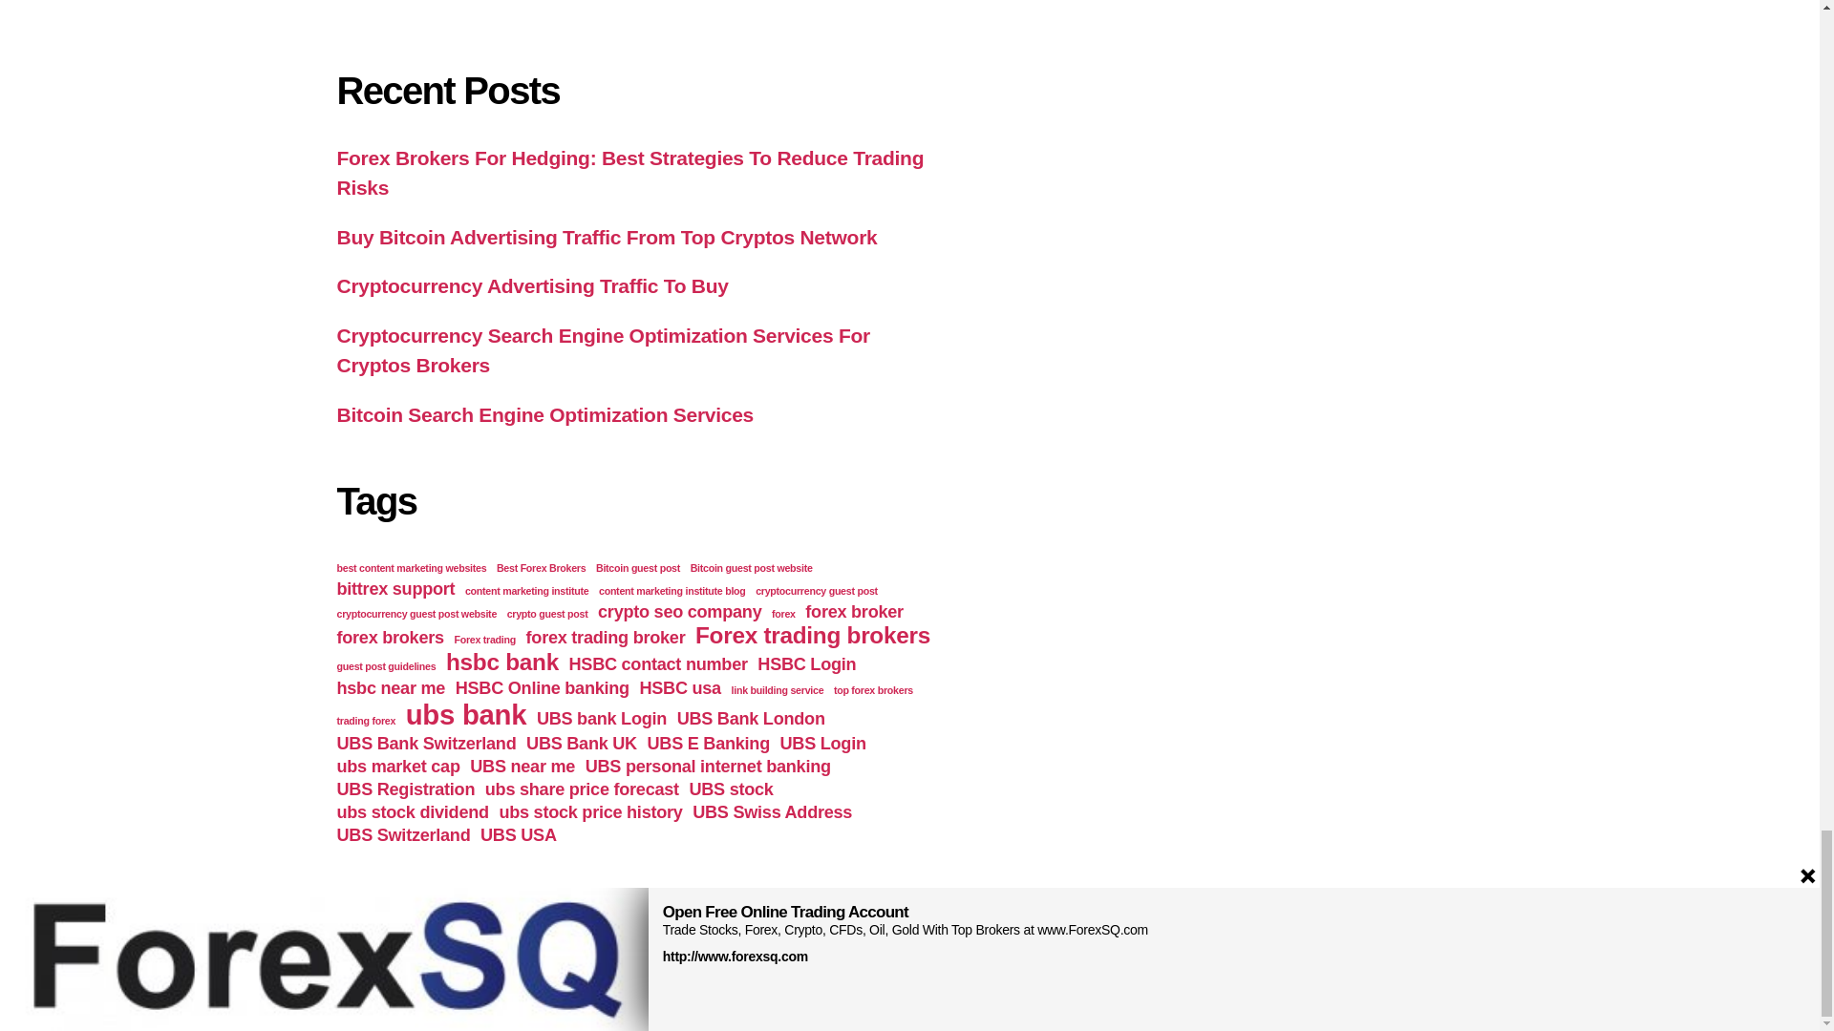 The image size is (1834, 1031). Describe the element at coordinates (638, 567) in the screenshot. I see `Bitcoin guest post` at that location.